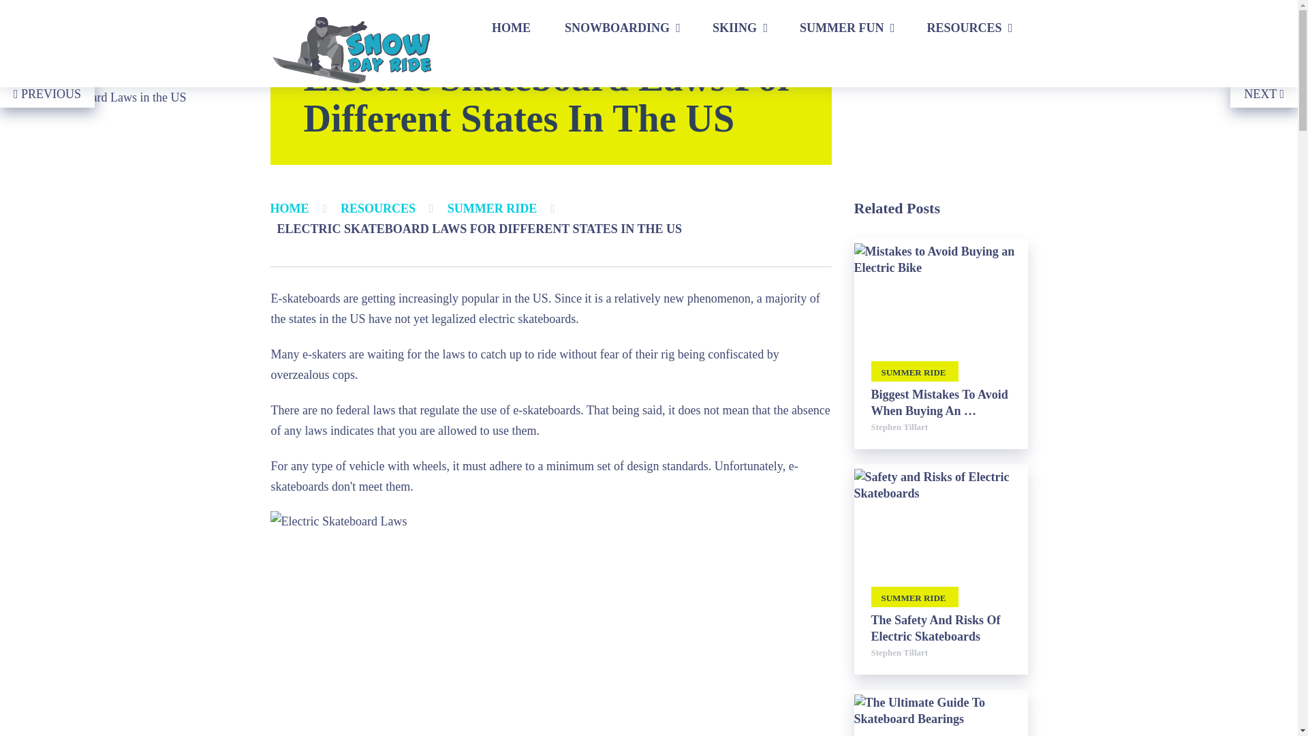 The image size is (1308, 736). Describe the element at coordinates (511, 27) in the screenshot. I see `HOME` at that location.